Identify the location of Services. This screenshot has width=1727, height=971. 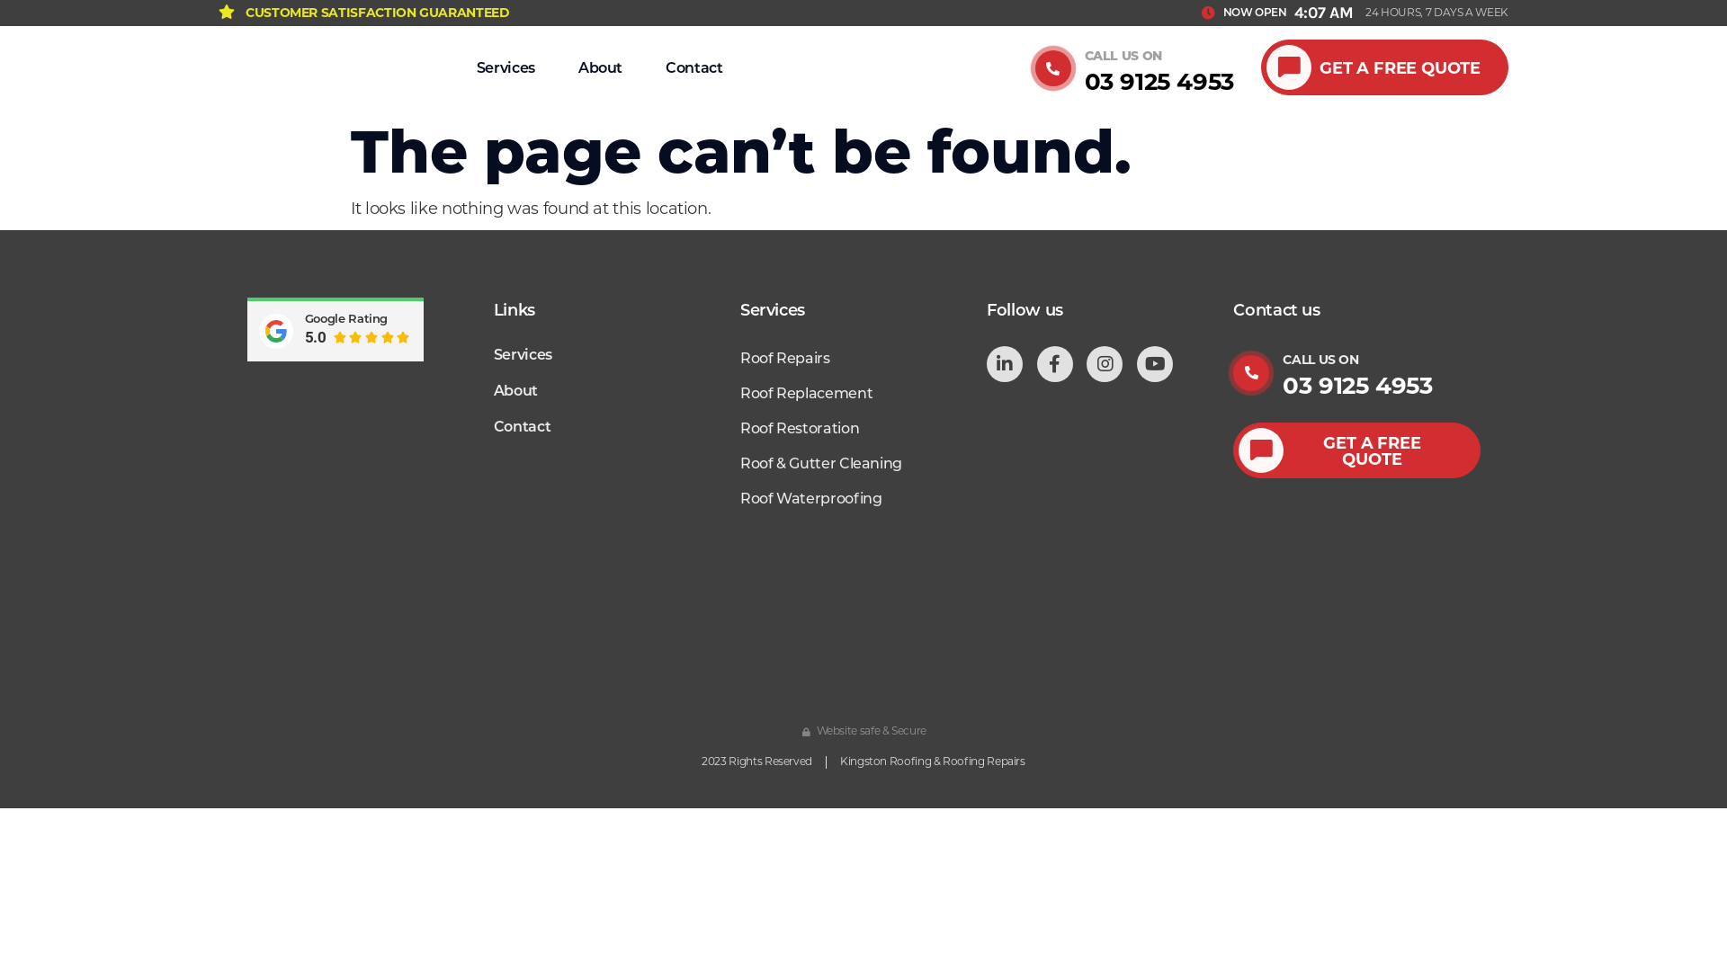
(506, 68).